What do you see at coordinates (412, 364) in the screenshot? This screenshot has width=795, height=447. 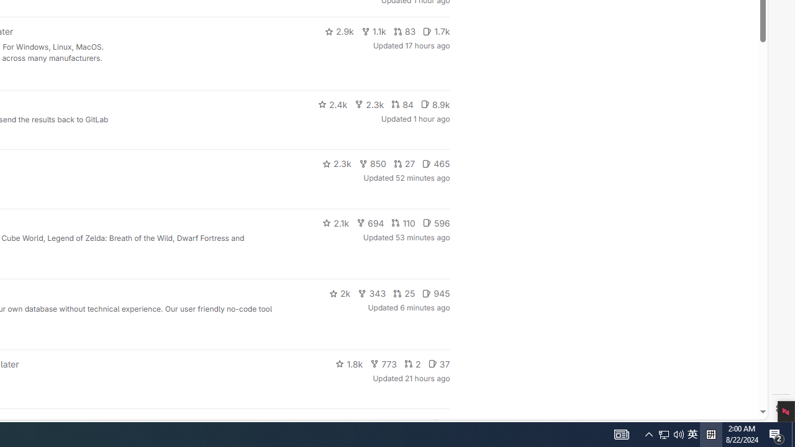 I see `2` at bounding box center [412, 364].